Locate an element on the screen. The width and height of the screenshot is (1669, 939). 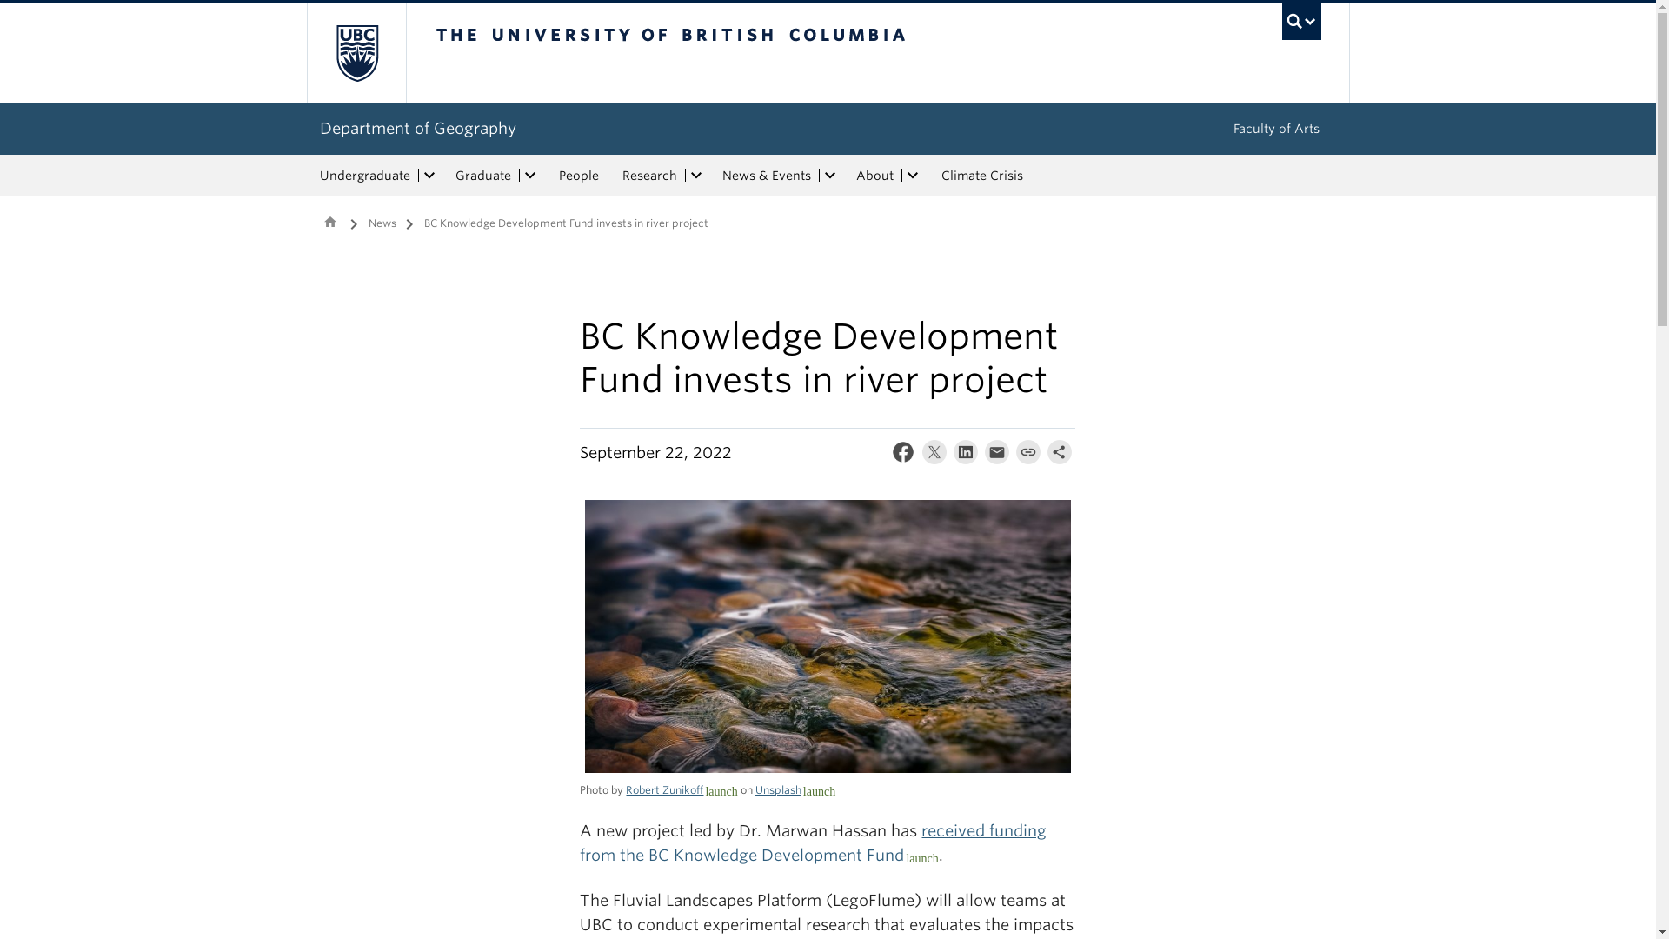
Email is located at coordinates (996, 456).